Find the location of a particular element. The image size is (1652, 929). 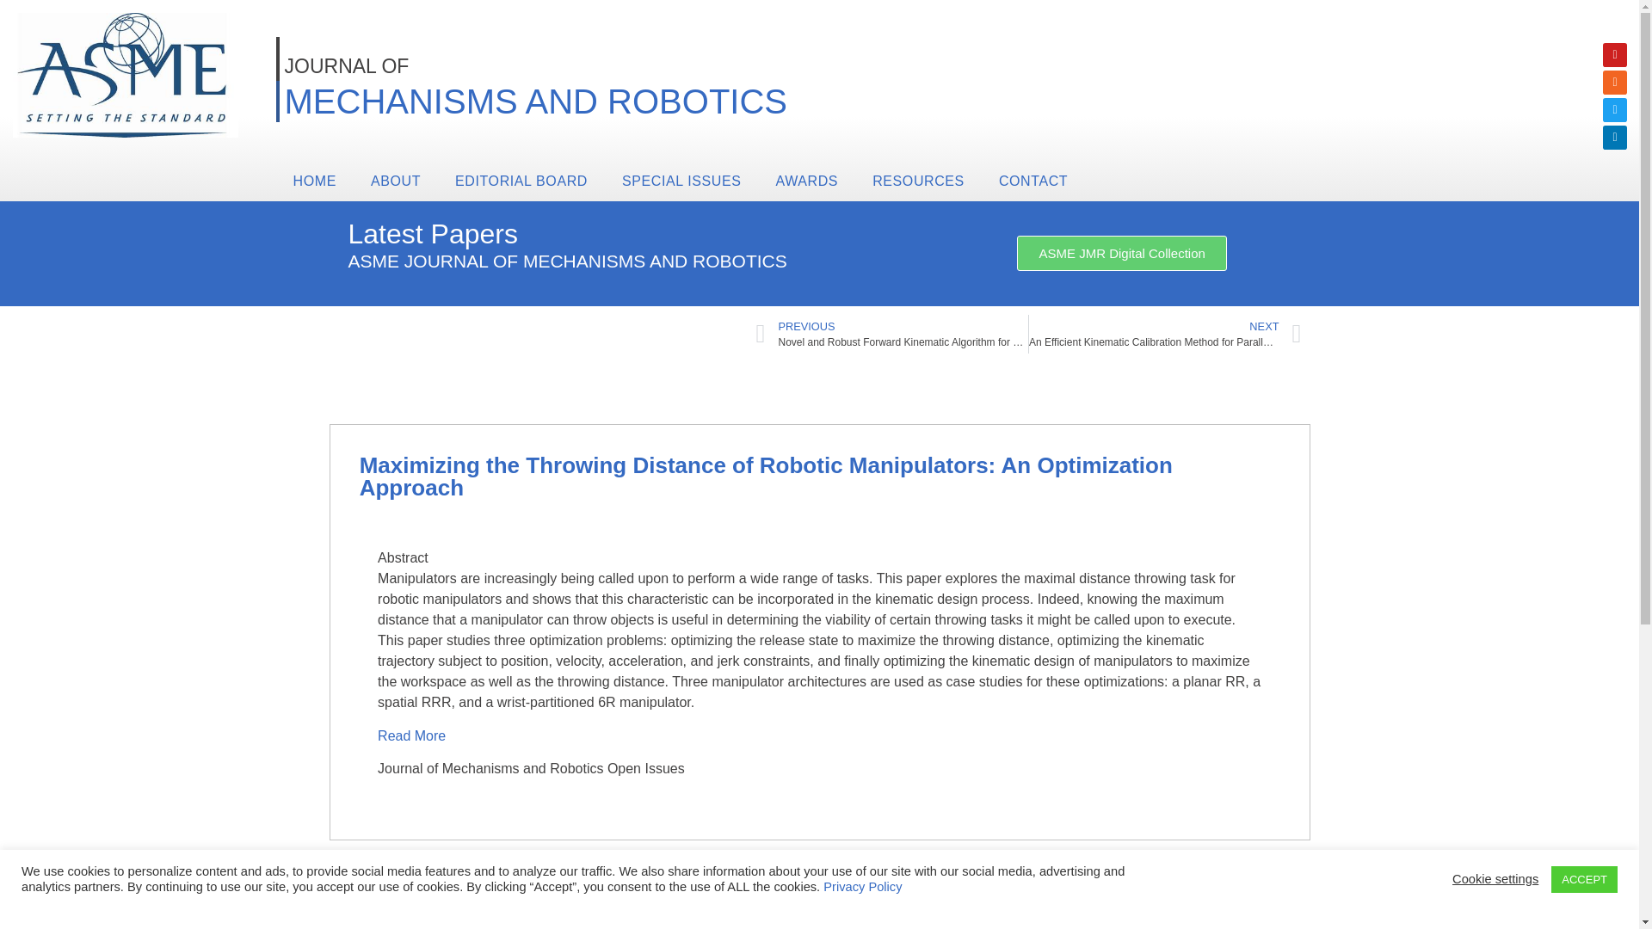

SPECIAL ISSUES is located at coordinates (681, 181).